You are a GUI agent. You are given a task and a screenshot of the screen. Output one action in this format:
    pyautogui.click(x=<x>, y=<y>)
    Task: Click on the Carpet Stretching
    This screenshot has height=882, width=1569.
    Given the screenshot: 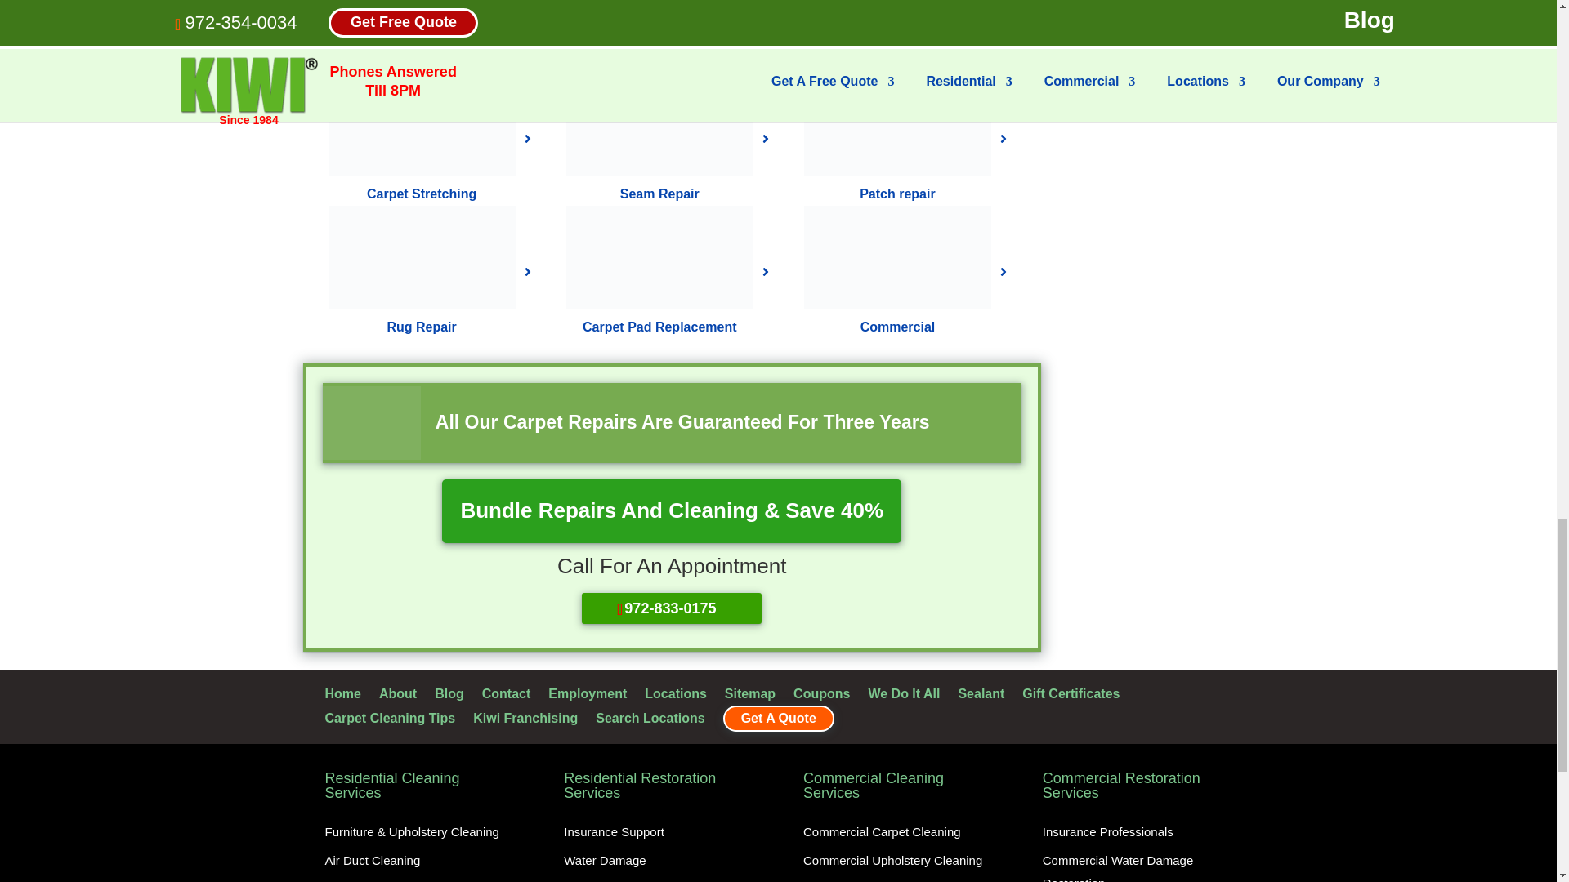 What is the action you would take?
    pyautogui.click(x=422, y=123)
    